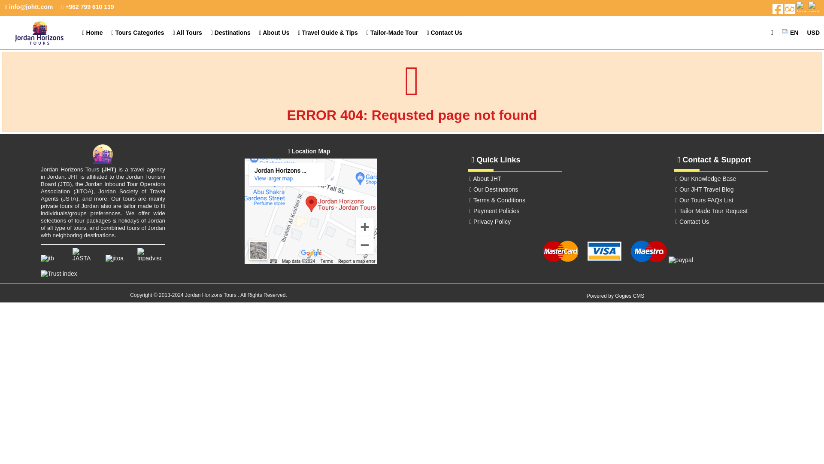 This screenshot has height=464, width=824. What do you see at coordinates (444, 32) in the screenshot?
I see `Contact Us` at bounding box center [444, 32].